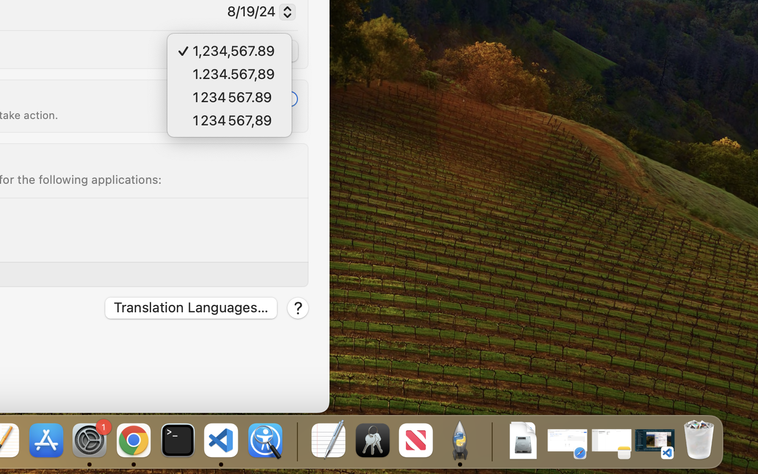  I want to click on 1,234,567.89, so click(240, 52).